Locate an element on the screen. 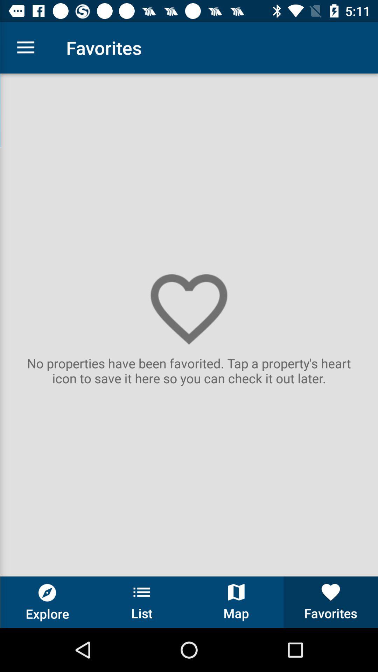 This screenshot has width=378, height=672. jump until the explore button is located at coordinates (47, 602).